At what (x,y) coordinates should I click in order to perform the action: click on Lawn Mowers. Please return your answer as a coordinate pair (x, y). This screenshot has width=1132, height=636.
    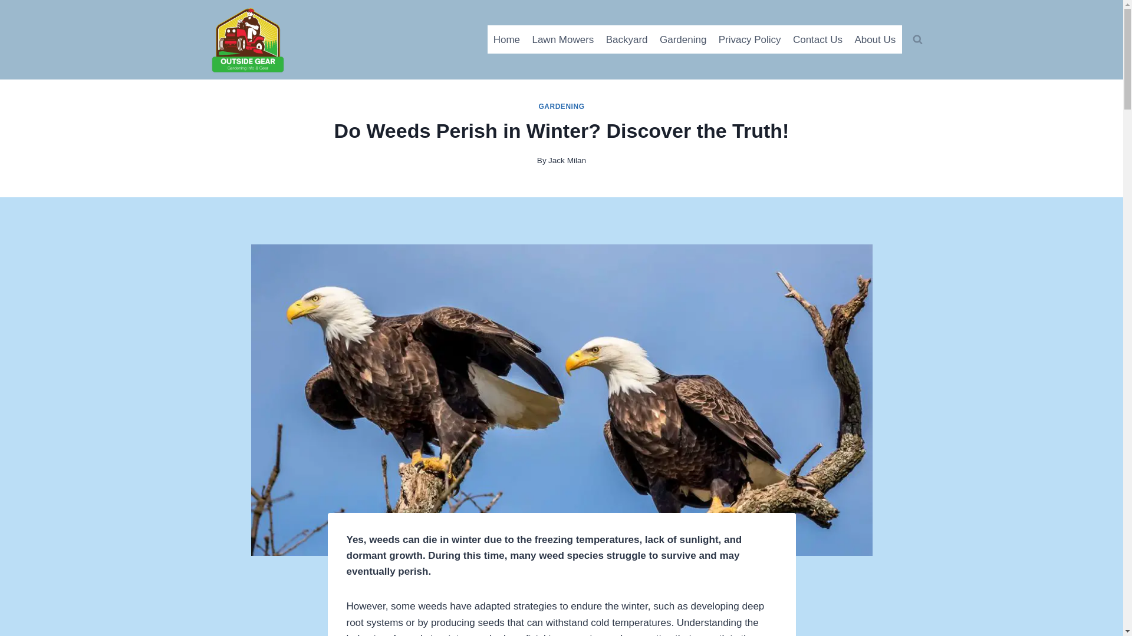
    Looking at the image, I should click on (562, 39).